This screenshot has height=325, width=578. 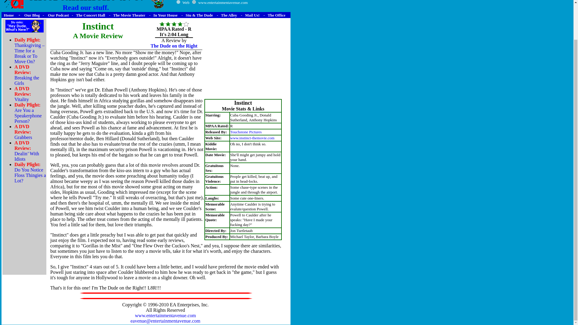 I want to click on Our Blog, so click(x=32, y=15).